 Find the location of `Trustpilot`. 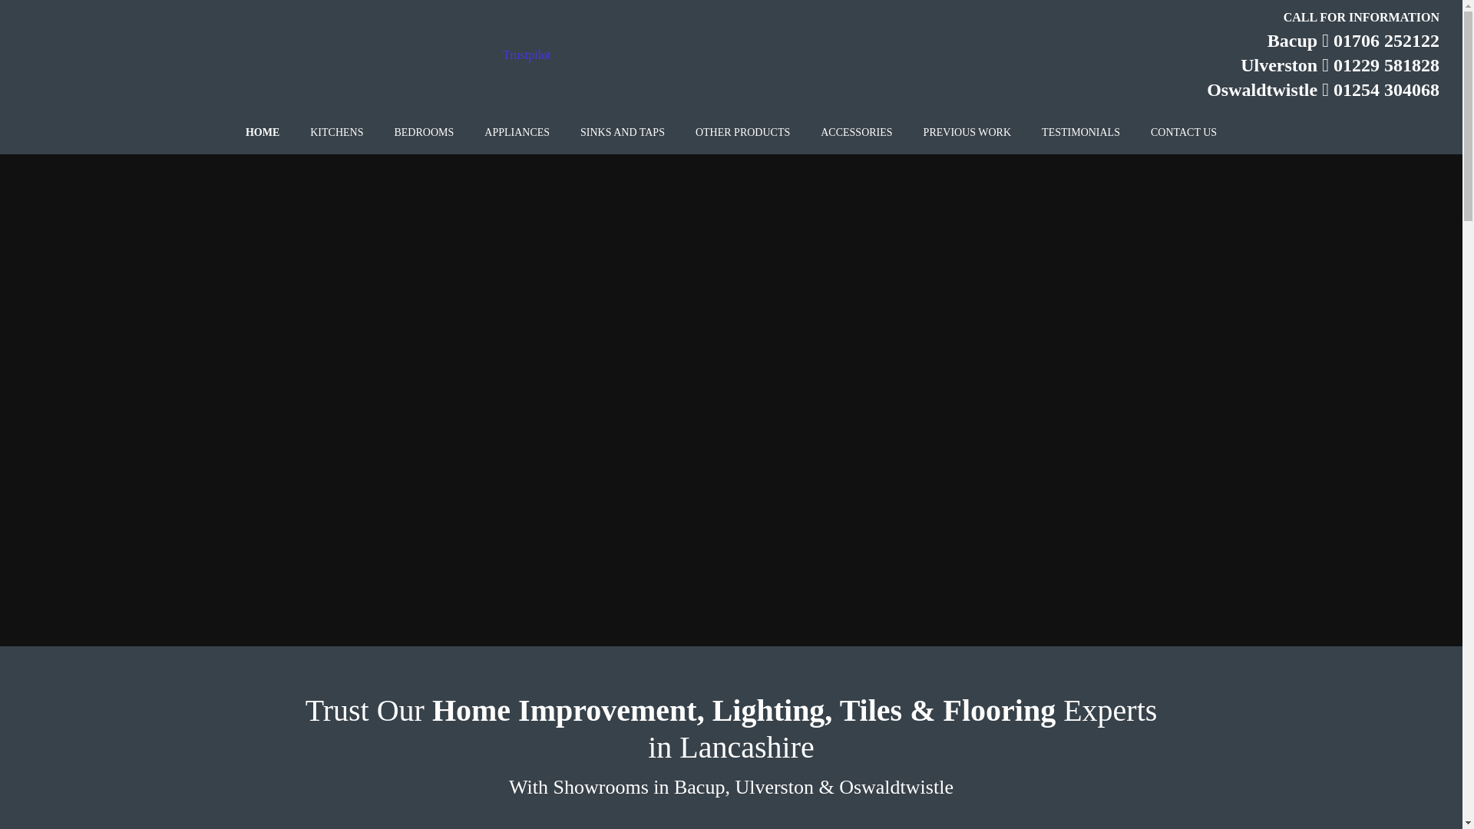

Trustpilot is located at coordinates (527, 54).